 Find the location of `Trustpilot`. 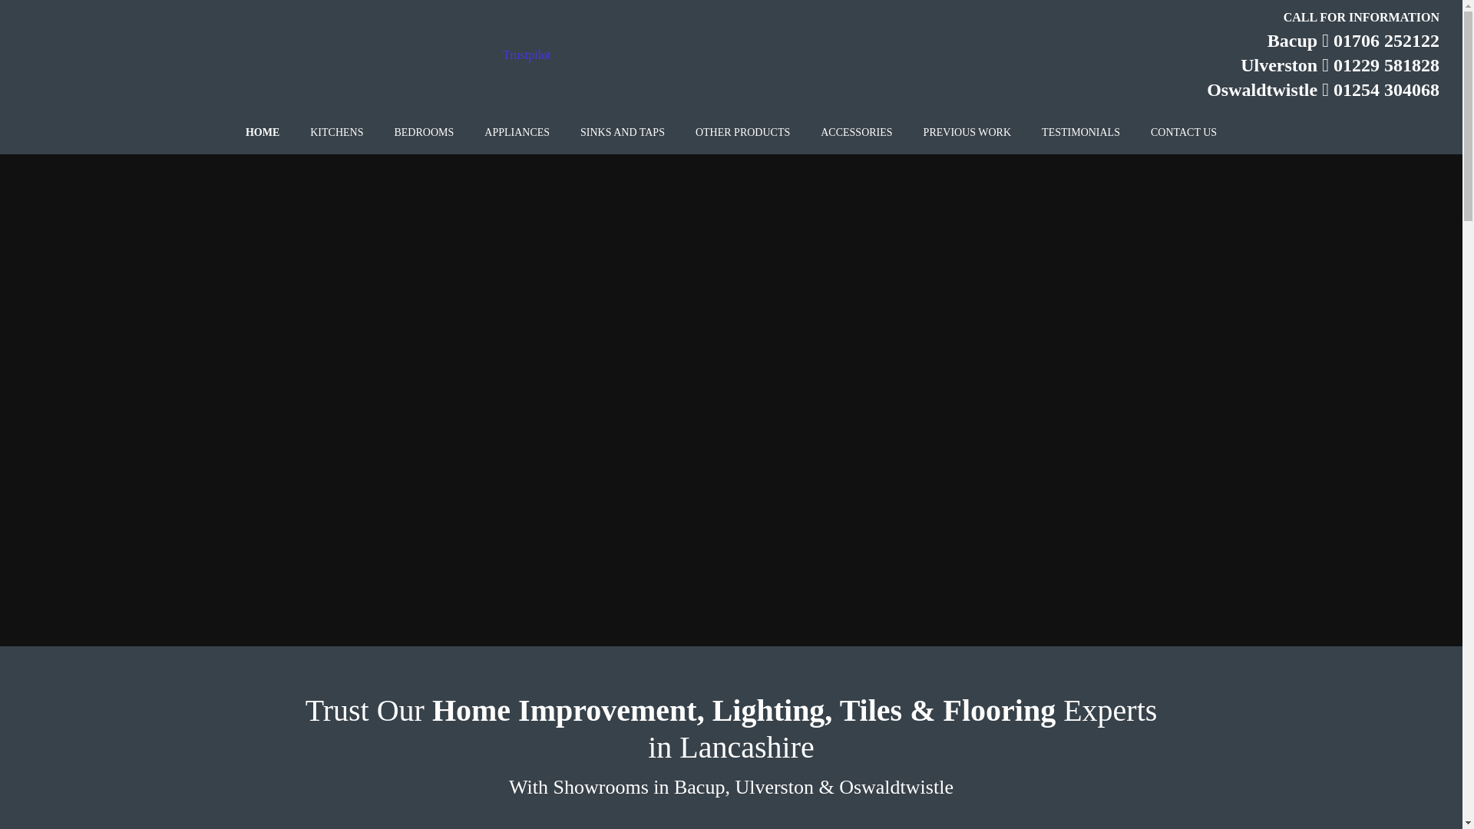

Trustpilot is located at coordinates (527, 54).